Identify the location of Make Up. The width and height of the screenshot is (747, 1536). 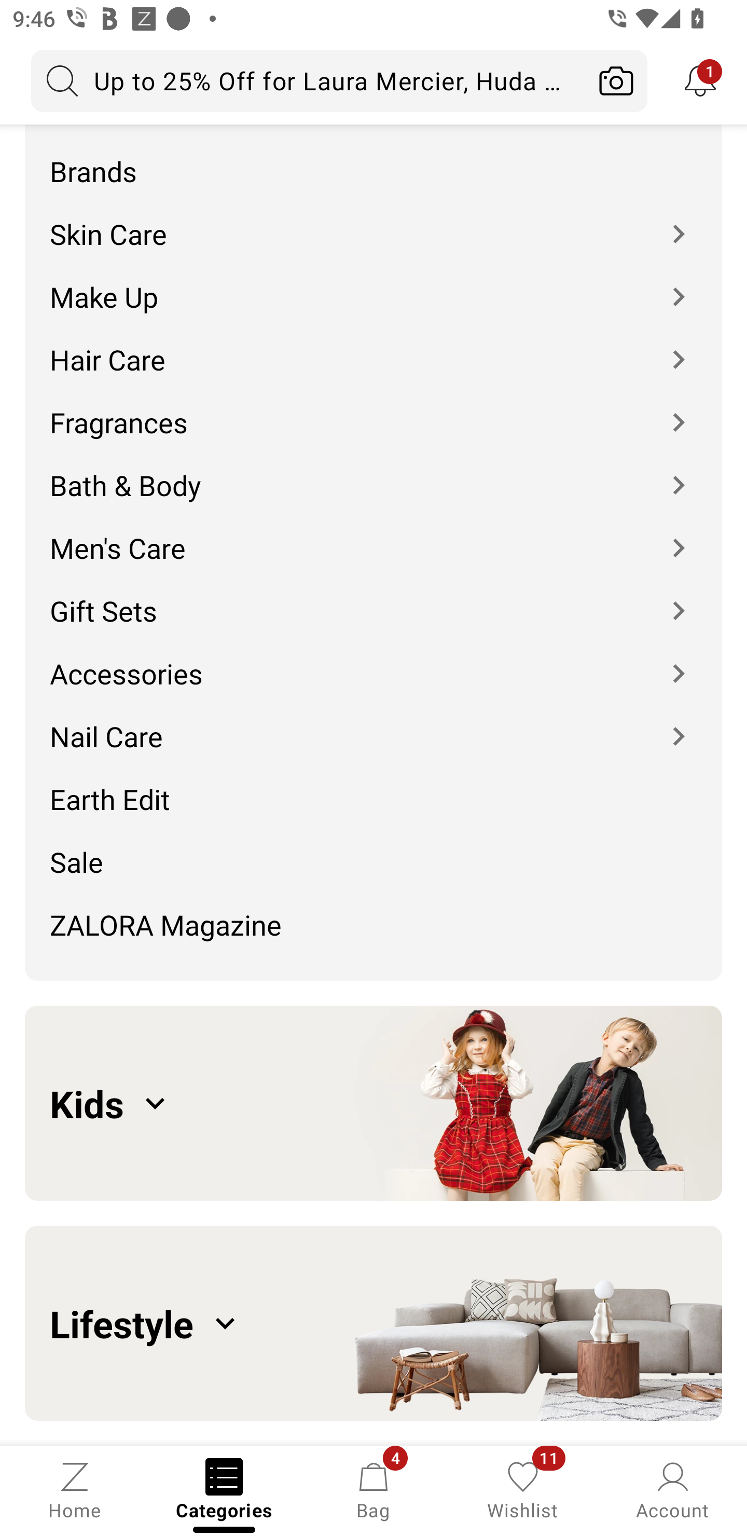
(374, 284).